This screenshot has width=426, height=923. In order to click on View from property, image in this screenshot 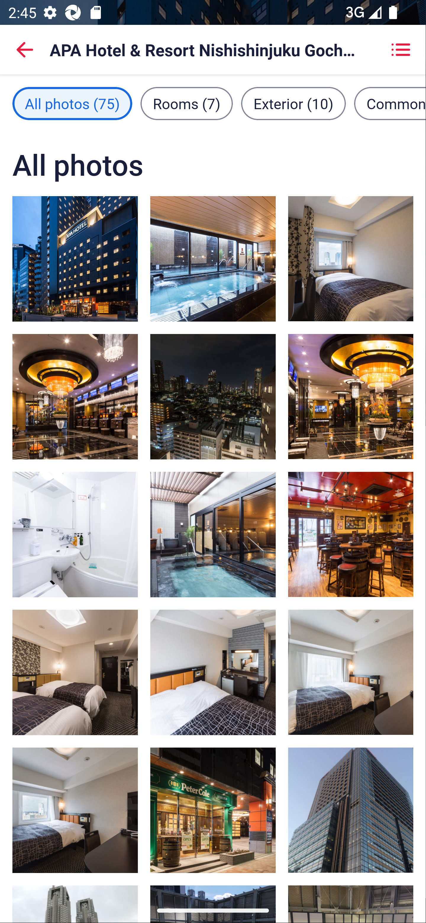, I will do `click(213, 397)`.